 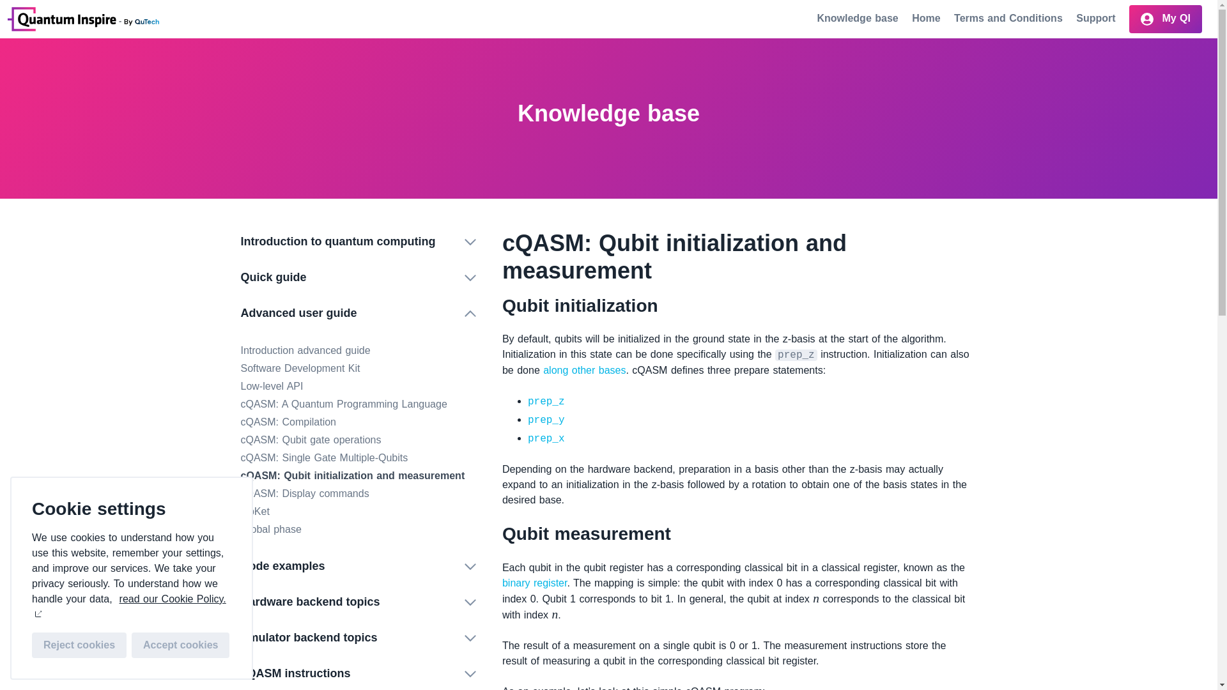 I want to click on Knowledge base, so click(x=859, y=18).